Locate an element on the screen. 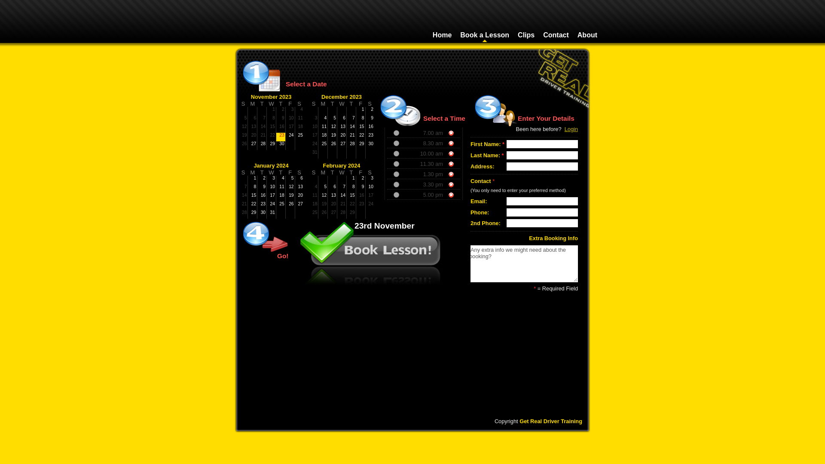 The height and width of the screenshot is (464, 825). 30 is located at coordinates (262, 214).